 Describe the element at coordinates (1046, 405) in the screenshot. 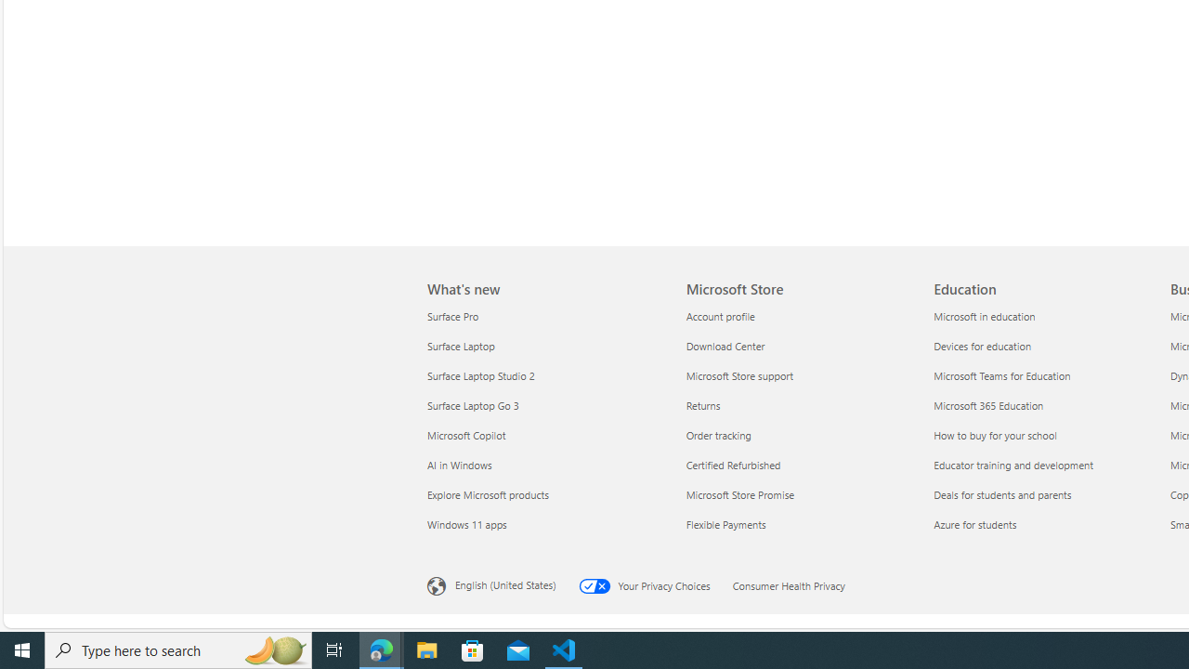

I see `Microsoft 365 Education` at that location.